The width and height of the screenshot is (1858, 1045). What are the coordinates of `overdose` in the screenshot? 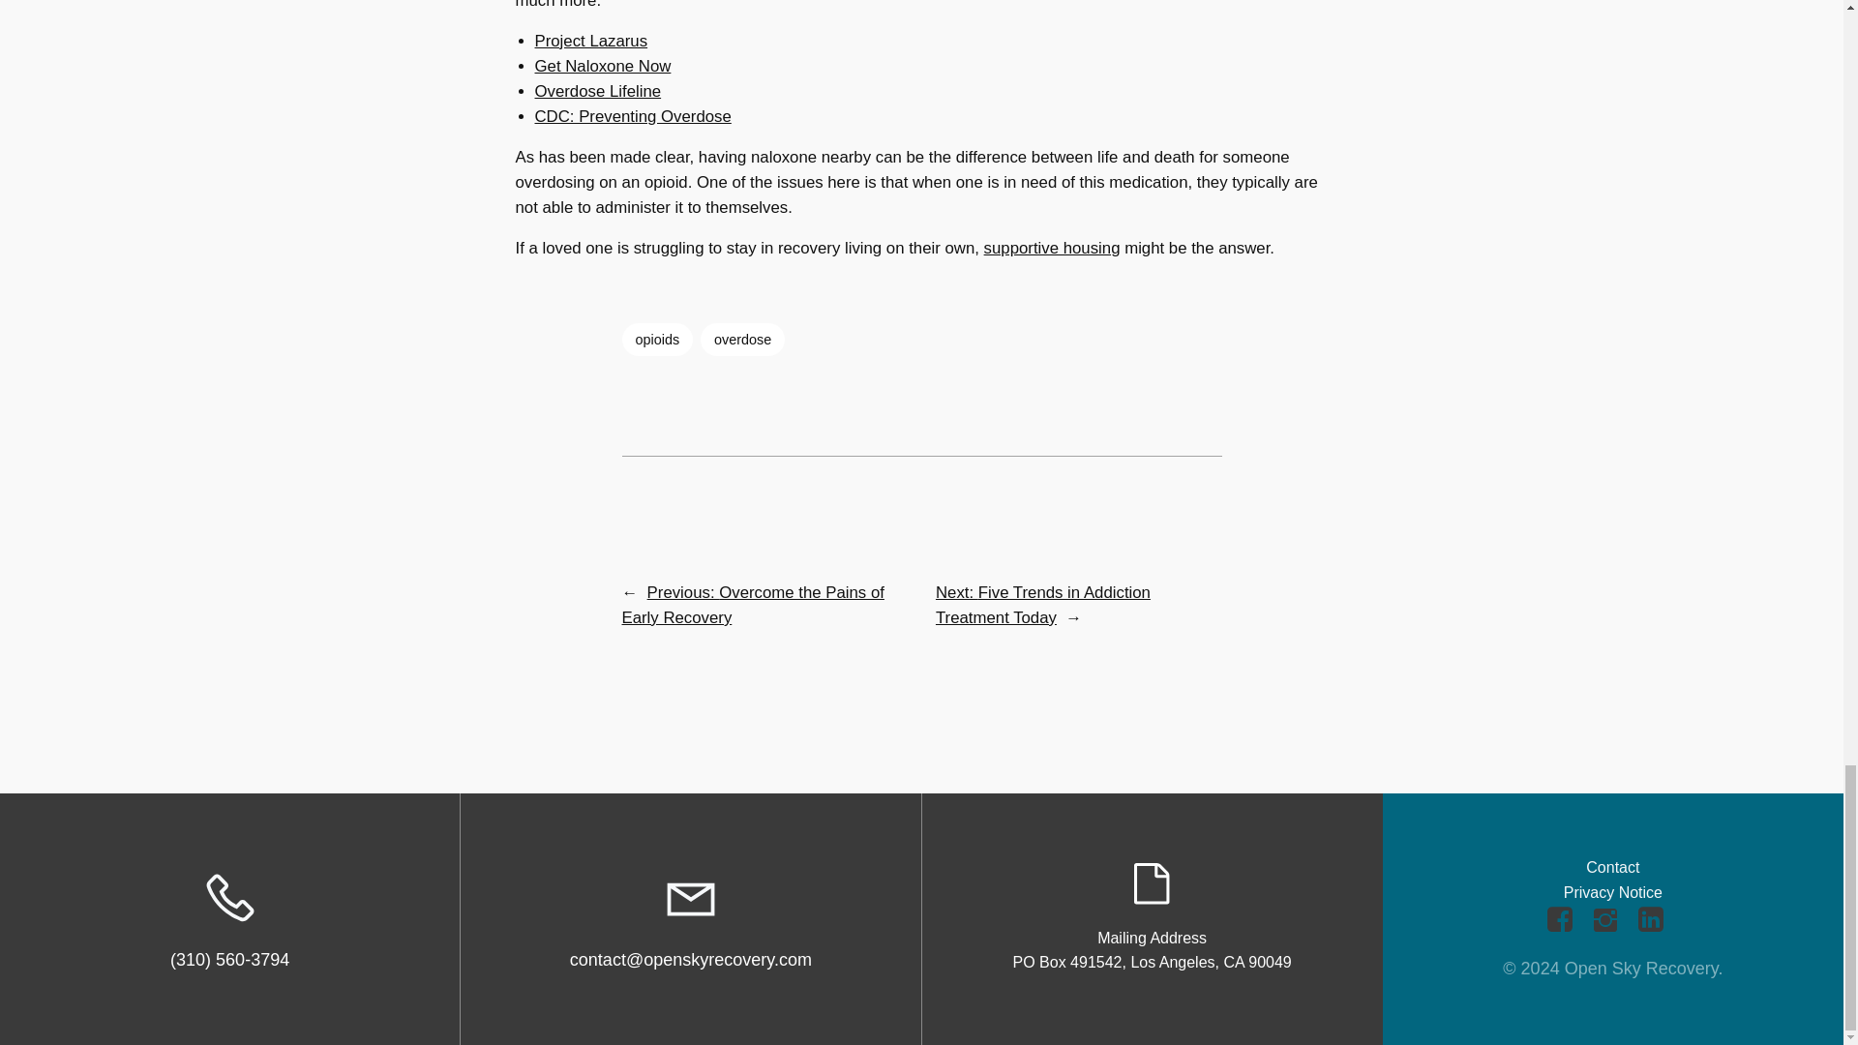 It's located at (741, 339).